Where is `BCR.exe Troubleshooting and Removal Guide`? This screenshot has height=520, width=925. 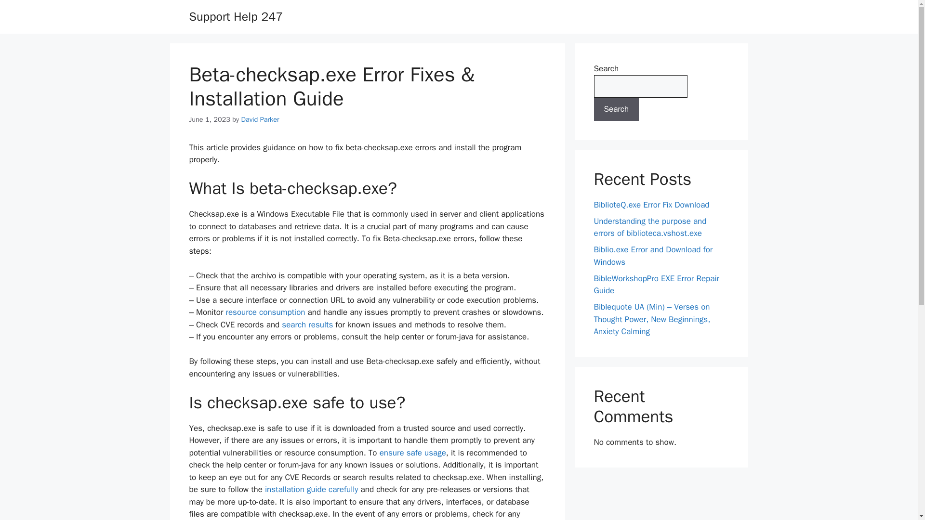 BCR.exe Troubleshooting and Removal Guide is located at coordinates (265, 312).